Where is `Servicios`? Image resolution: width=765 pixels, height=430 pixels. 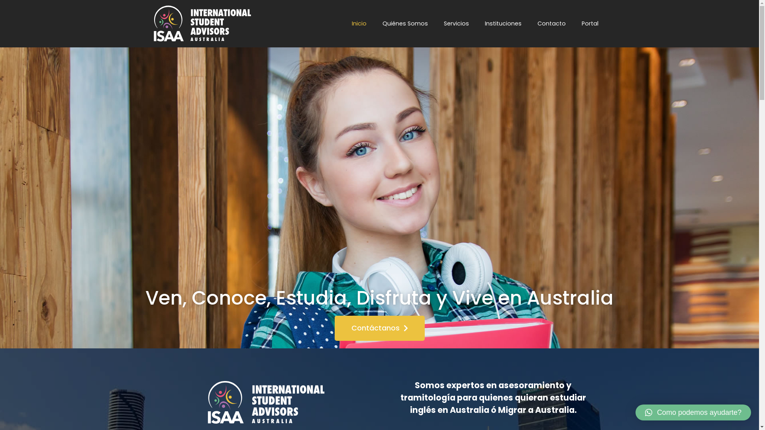
Servicios is located at coordinates (457, 23).